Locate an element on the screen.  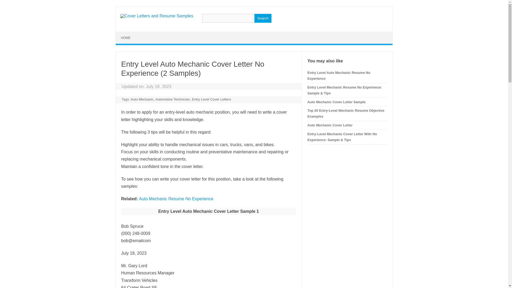
Top 20 Entry-Level Mechanic Resume Objective Examples is located at coordinates (346, 113).